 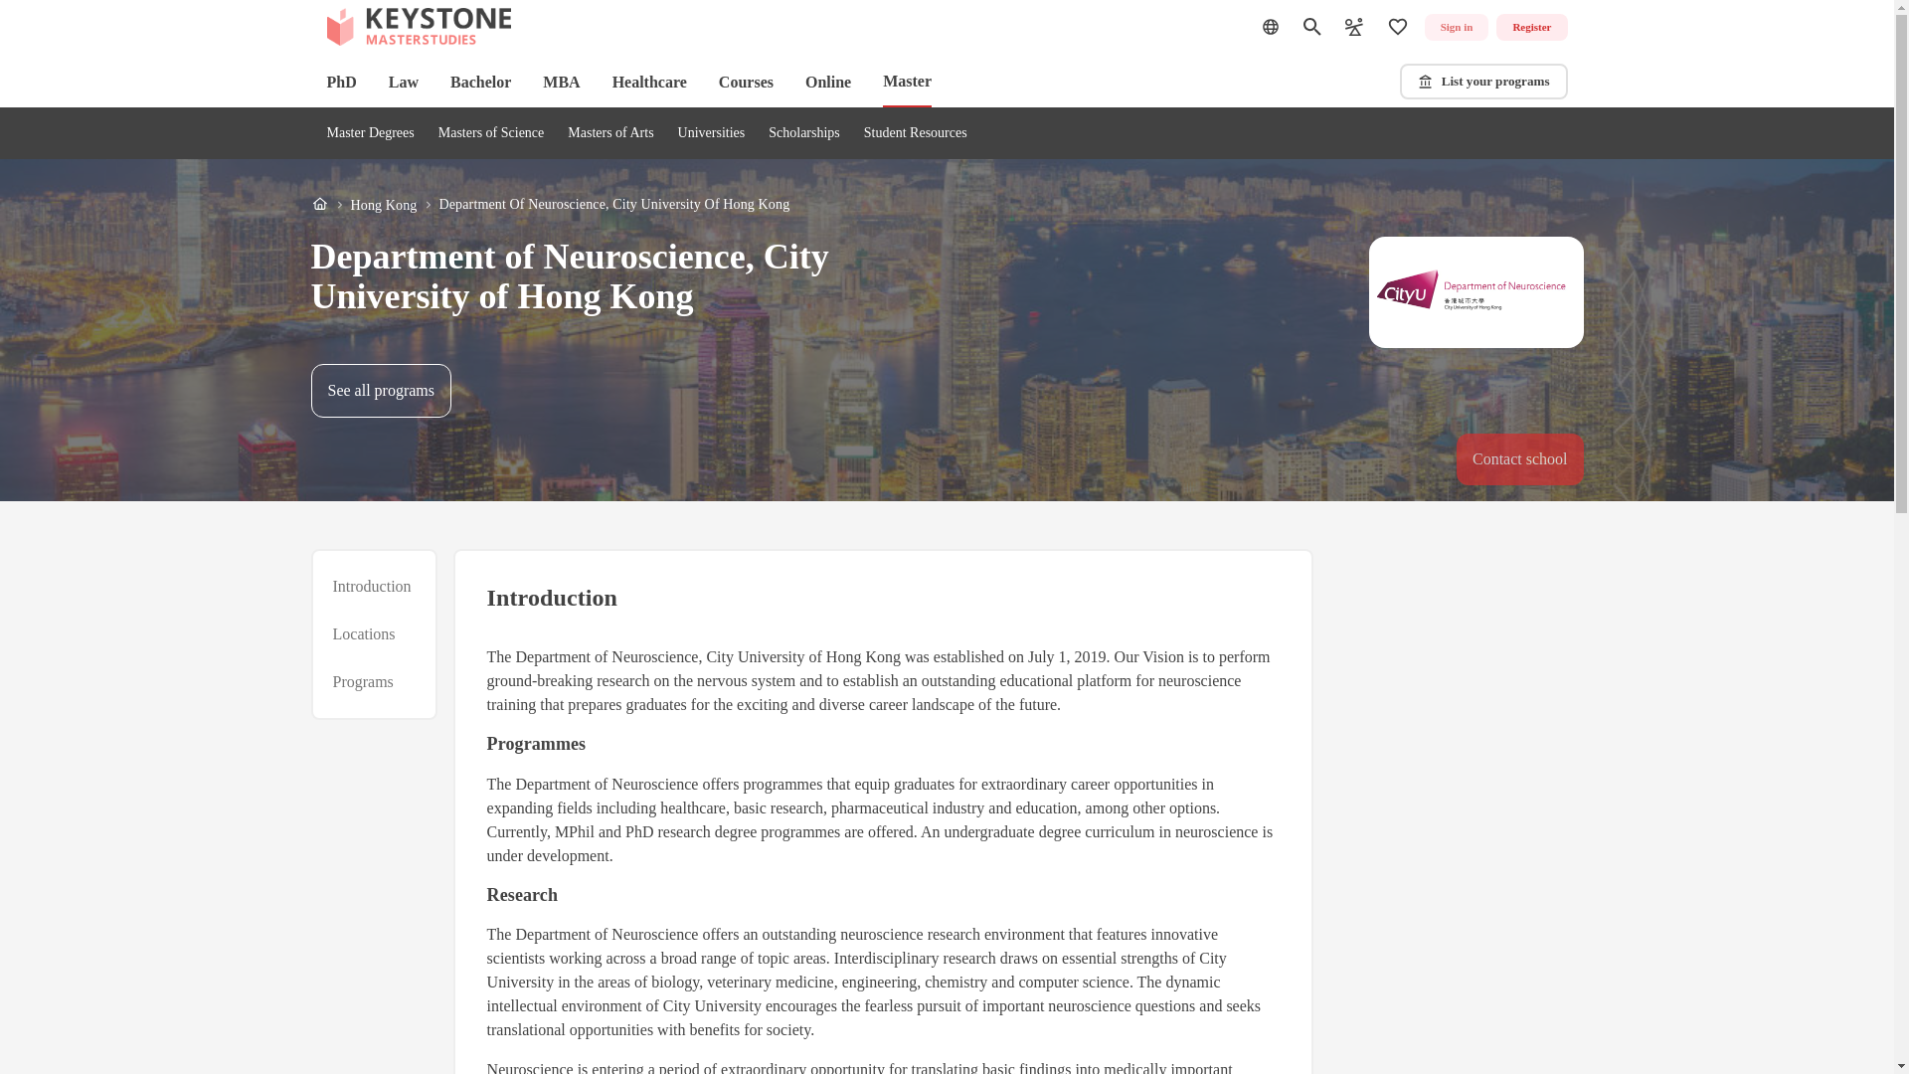 What do you see at coordinates (828, 82) in the screenshot?
I see `Online` at bounding box center [828, 82].